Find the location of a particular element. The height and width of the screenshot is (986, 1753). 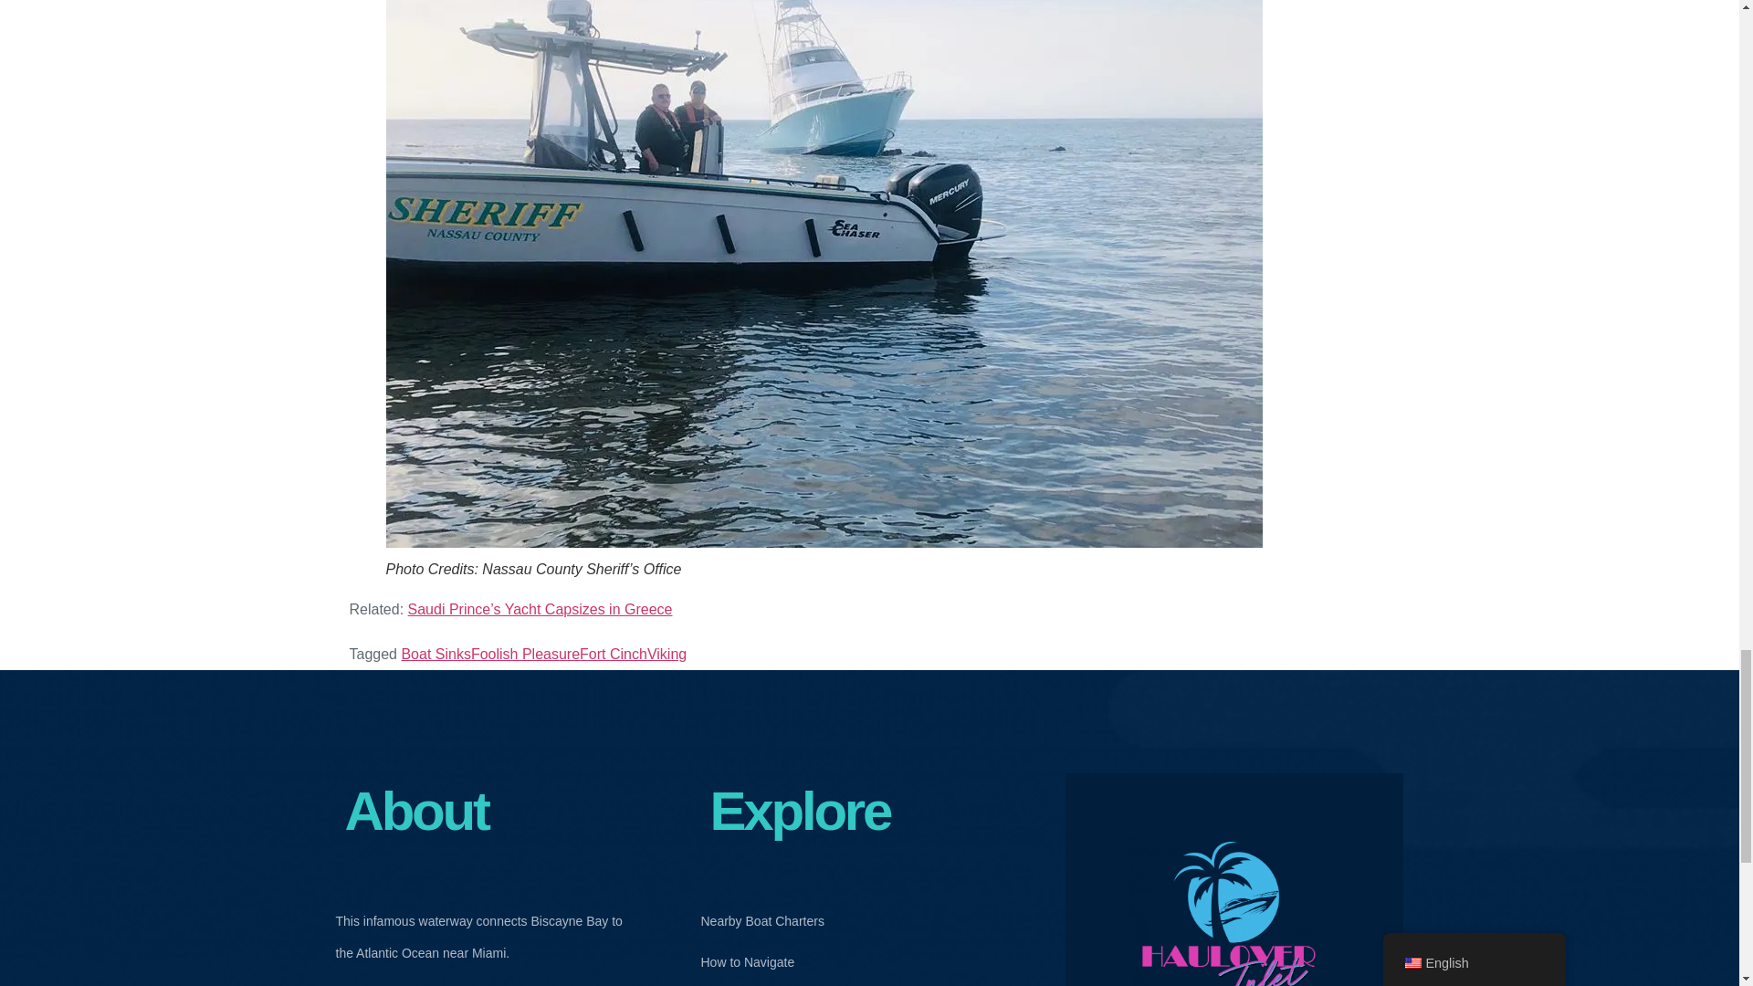

Viking is located at coordinates (667, 654).